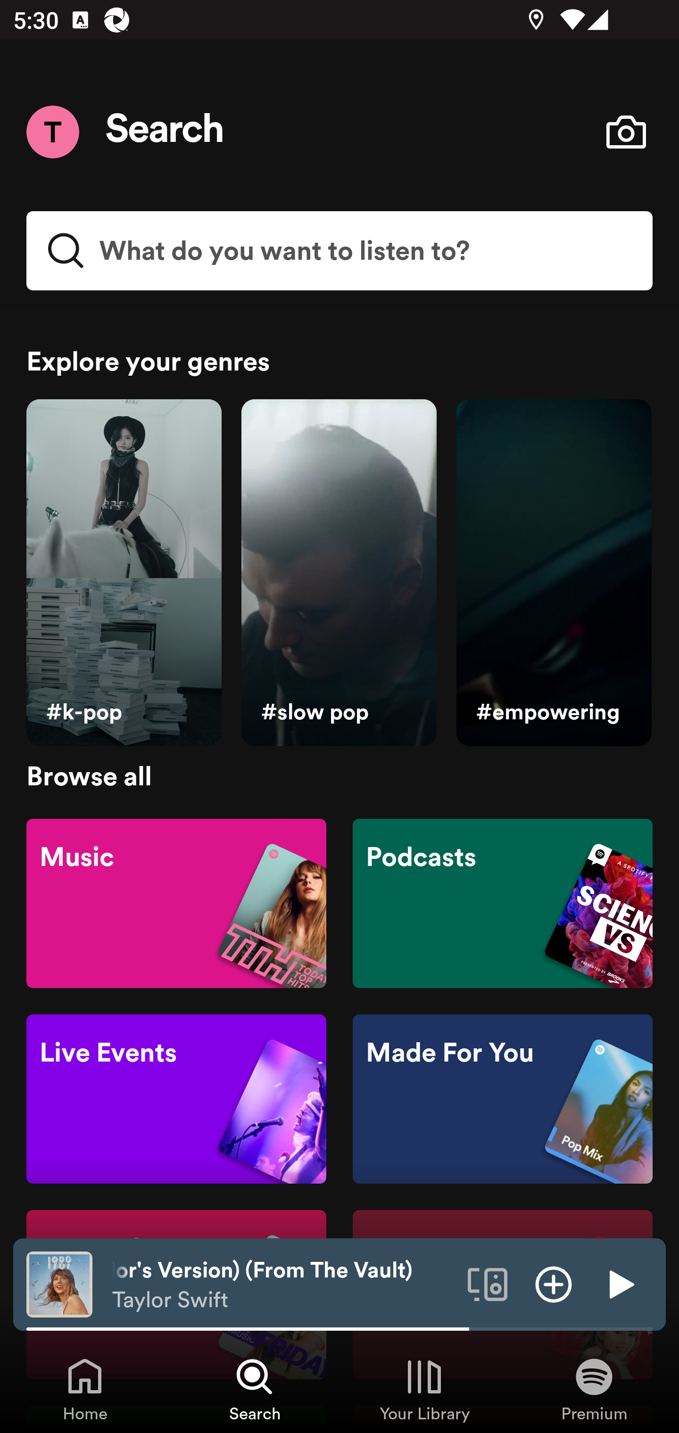 The image size is (679, 1433). Describe the element at coordinates (488, 1284) in the screenshot. I see `Connect to a device. Opens the devices menu` at that location.